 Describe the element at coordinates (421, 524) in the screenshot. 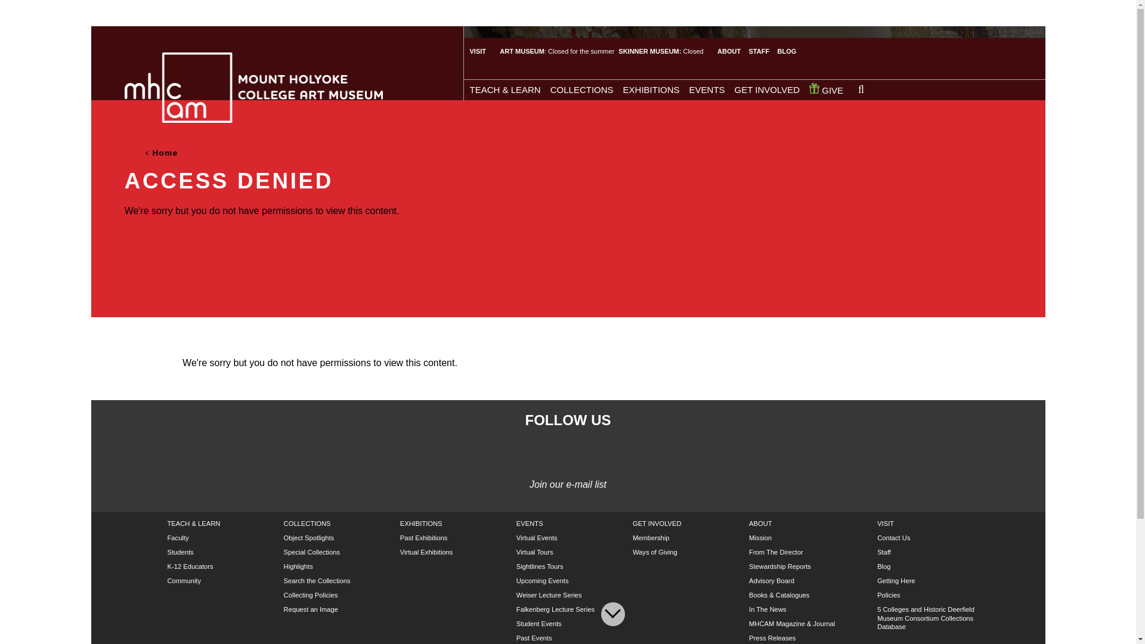

I see `Current Exhibitions` at that location.